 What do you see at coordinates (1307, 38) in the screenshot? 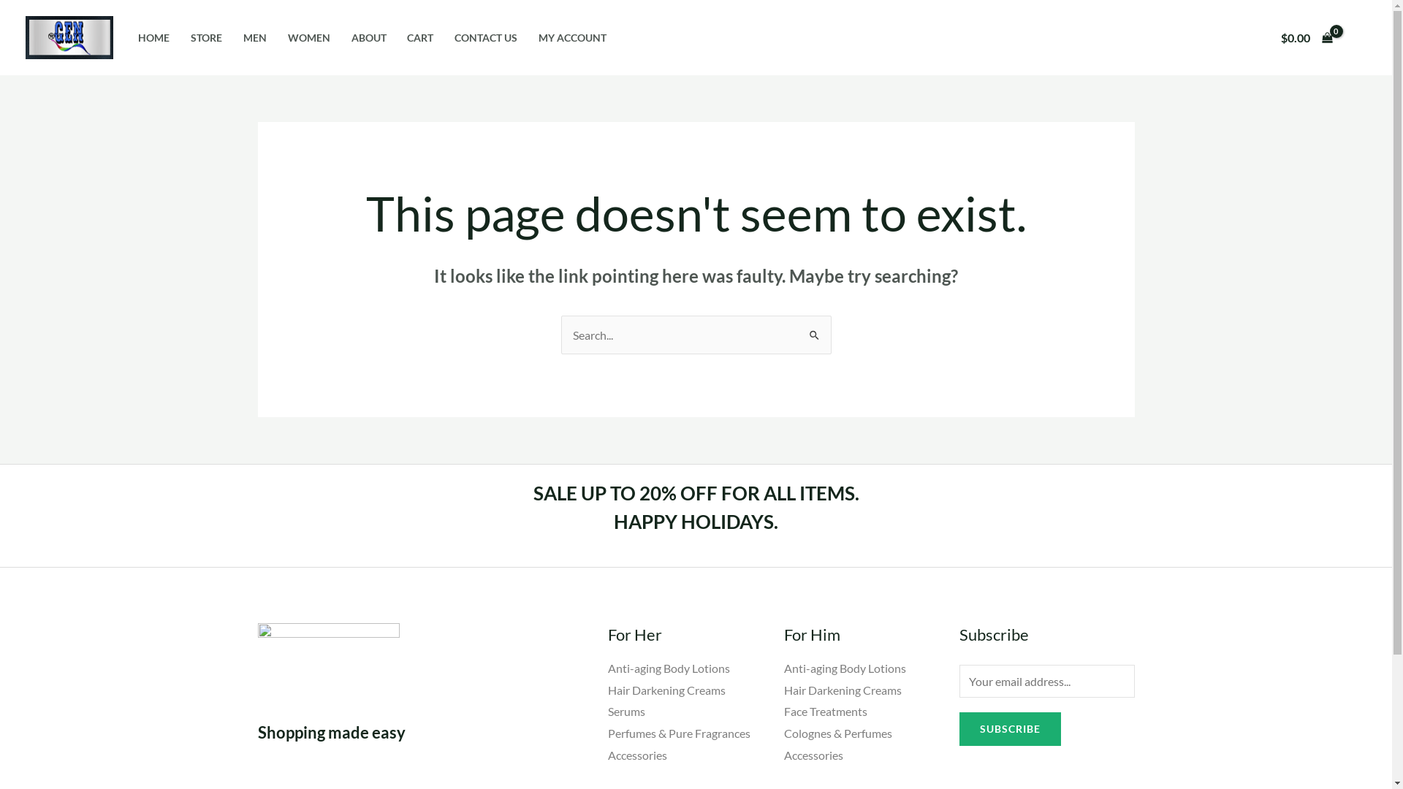
I see `$0.00` at bounding box center [1307, 38].